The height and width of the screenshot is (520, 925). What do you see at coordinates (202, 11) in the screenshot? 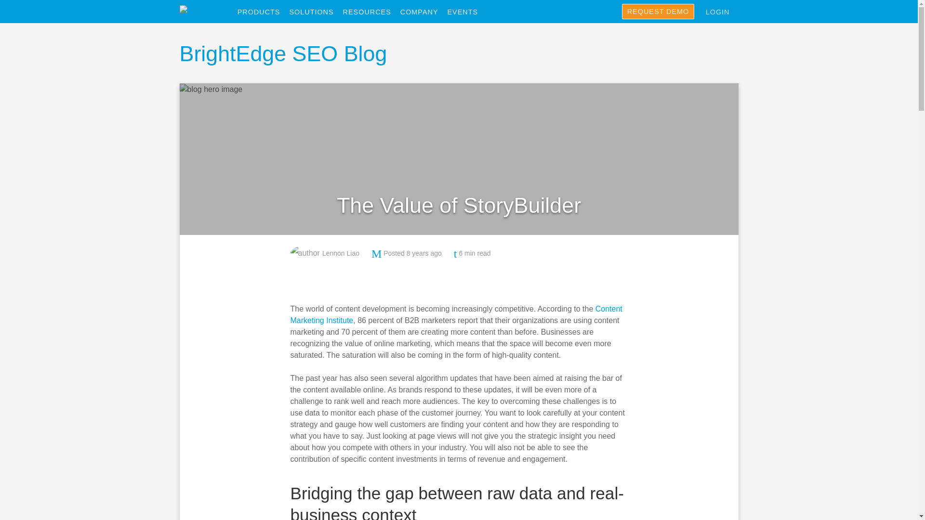
I see `BrightEdge` at bounding box center [202, 11].